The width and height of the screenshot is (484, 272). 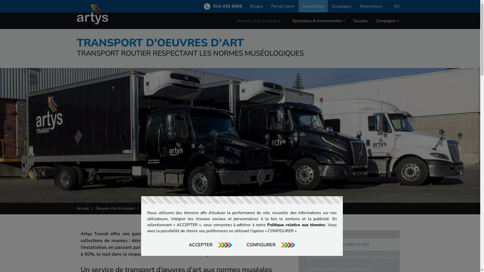 What do you see at coordinates (306, 32) in the screenshot?
I see `Transport` at bounding box center [306, 32].